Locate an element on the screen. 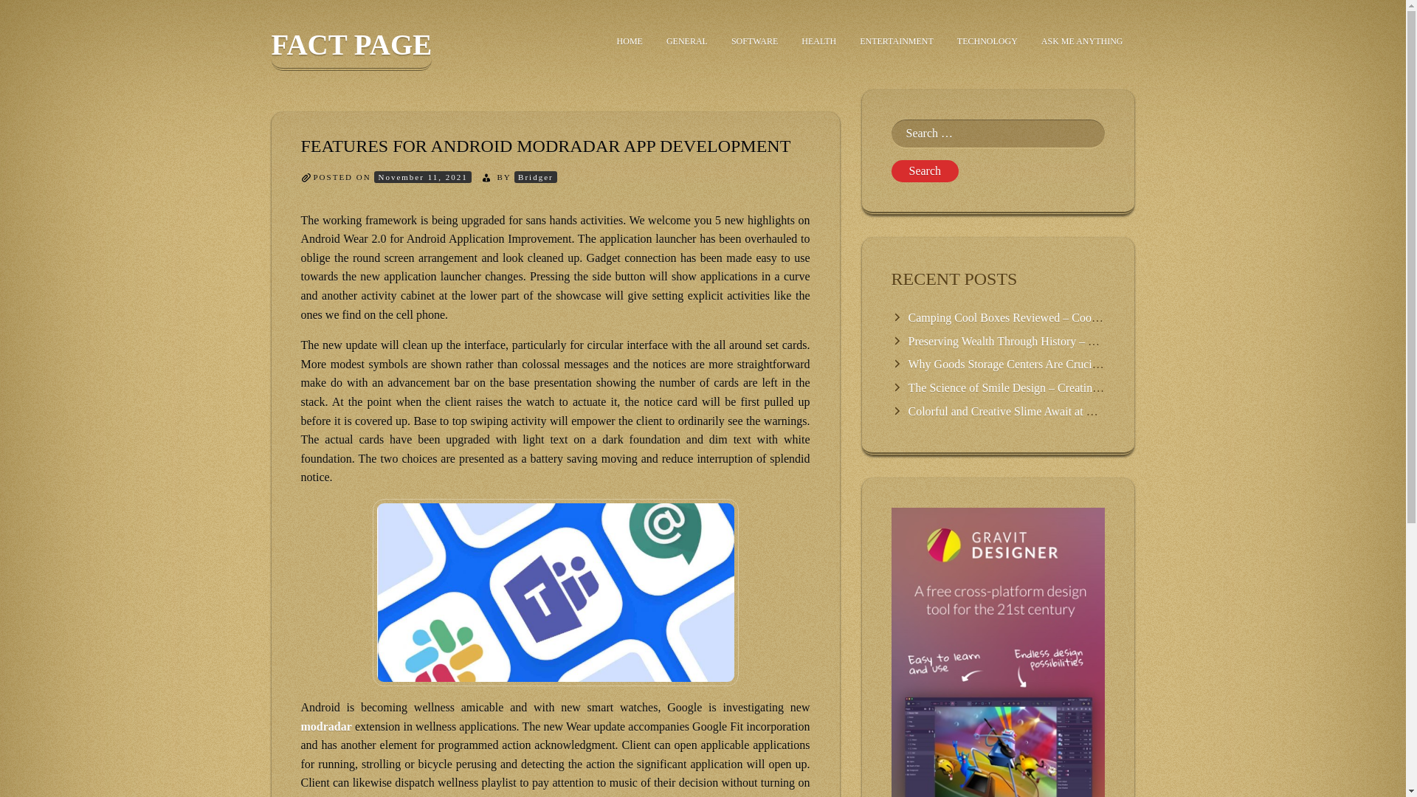 The image size is (1417, 797). November 11, 2021 is located at coordinates (422, 177).